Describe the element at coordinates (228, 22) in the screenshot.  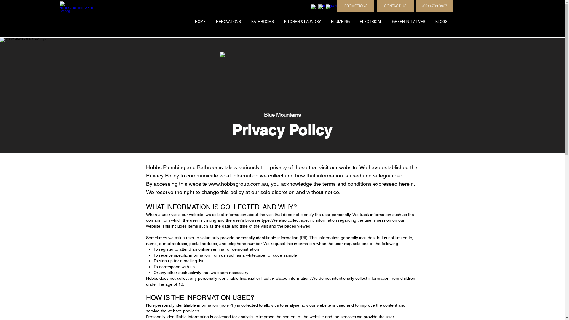
I see `RENOVATIONS` at that location.